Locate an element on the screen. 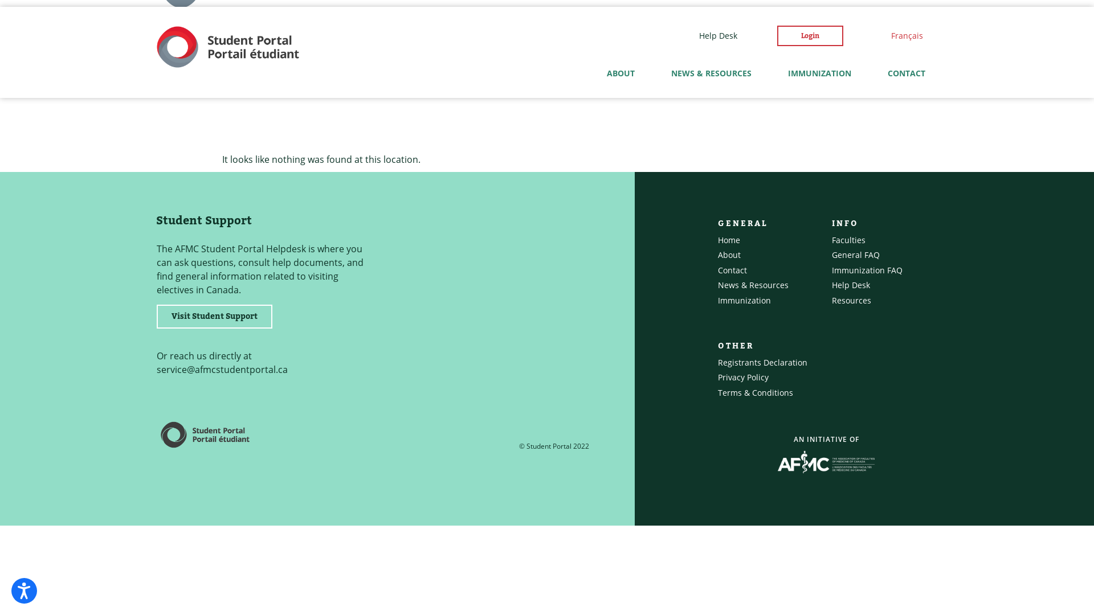  Login is located at coordinates (810, 36).